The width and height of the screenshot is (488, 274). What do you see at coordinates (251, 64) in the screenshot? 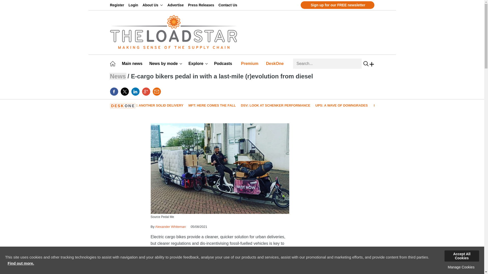
I see `Premium` at bounding box center [251, 64].